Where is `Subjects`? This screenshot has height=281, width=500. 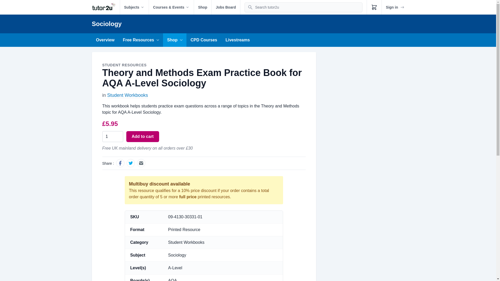 Subjects is located at coordinates (134, 7).